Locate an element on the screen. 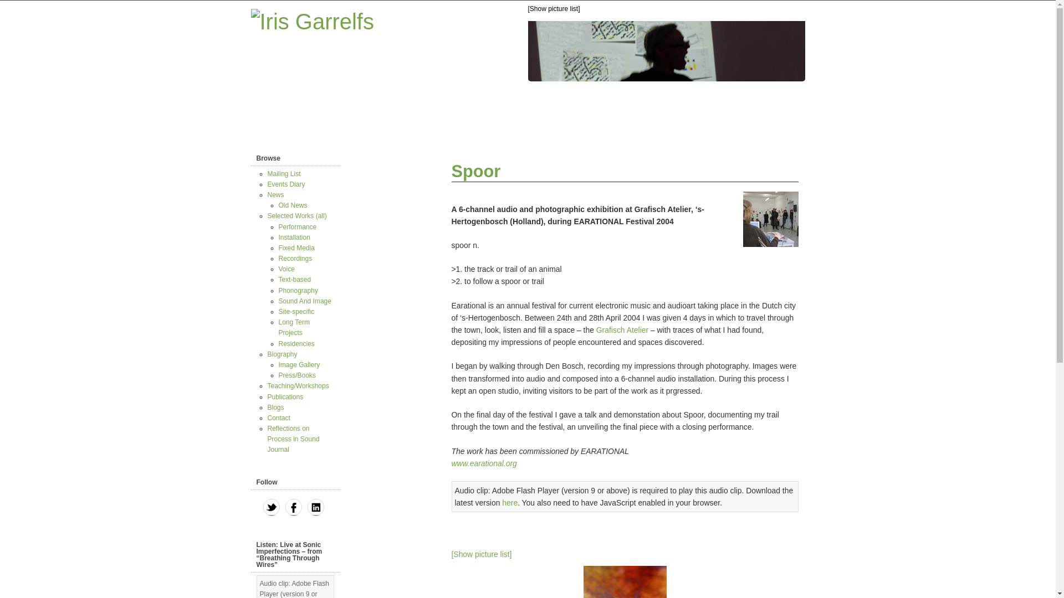  Recordings is located at coordinates (295, 259).